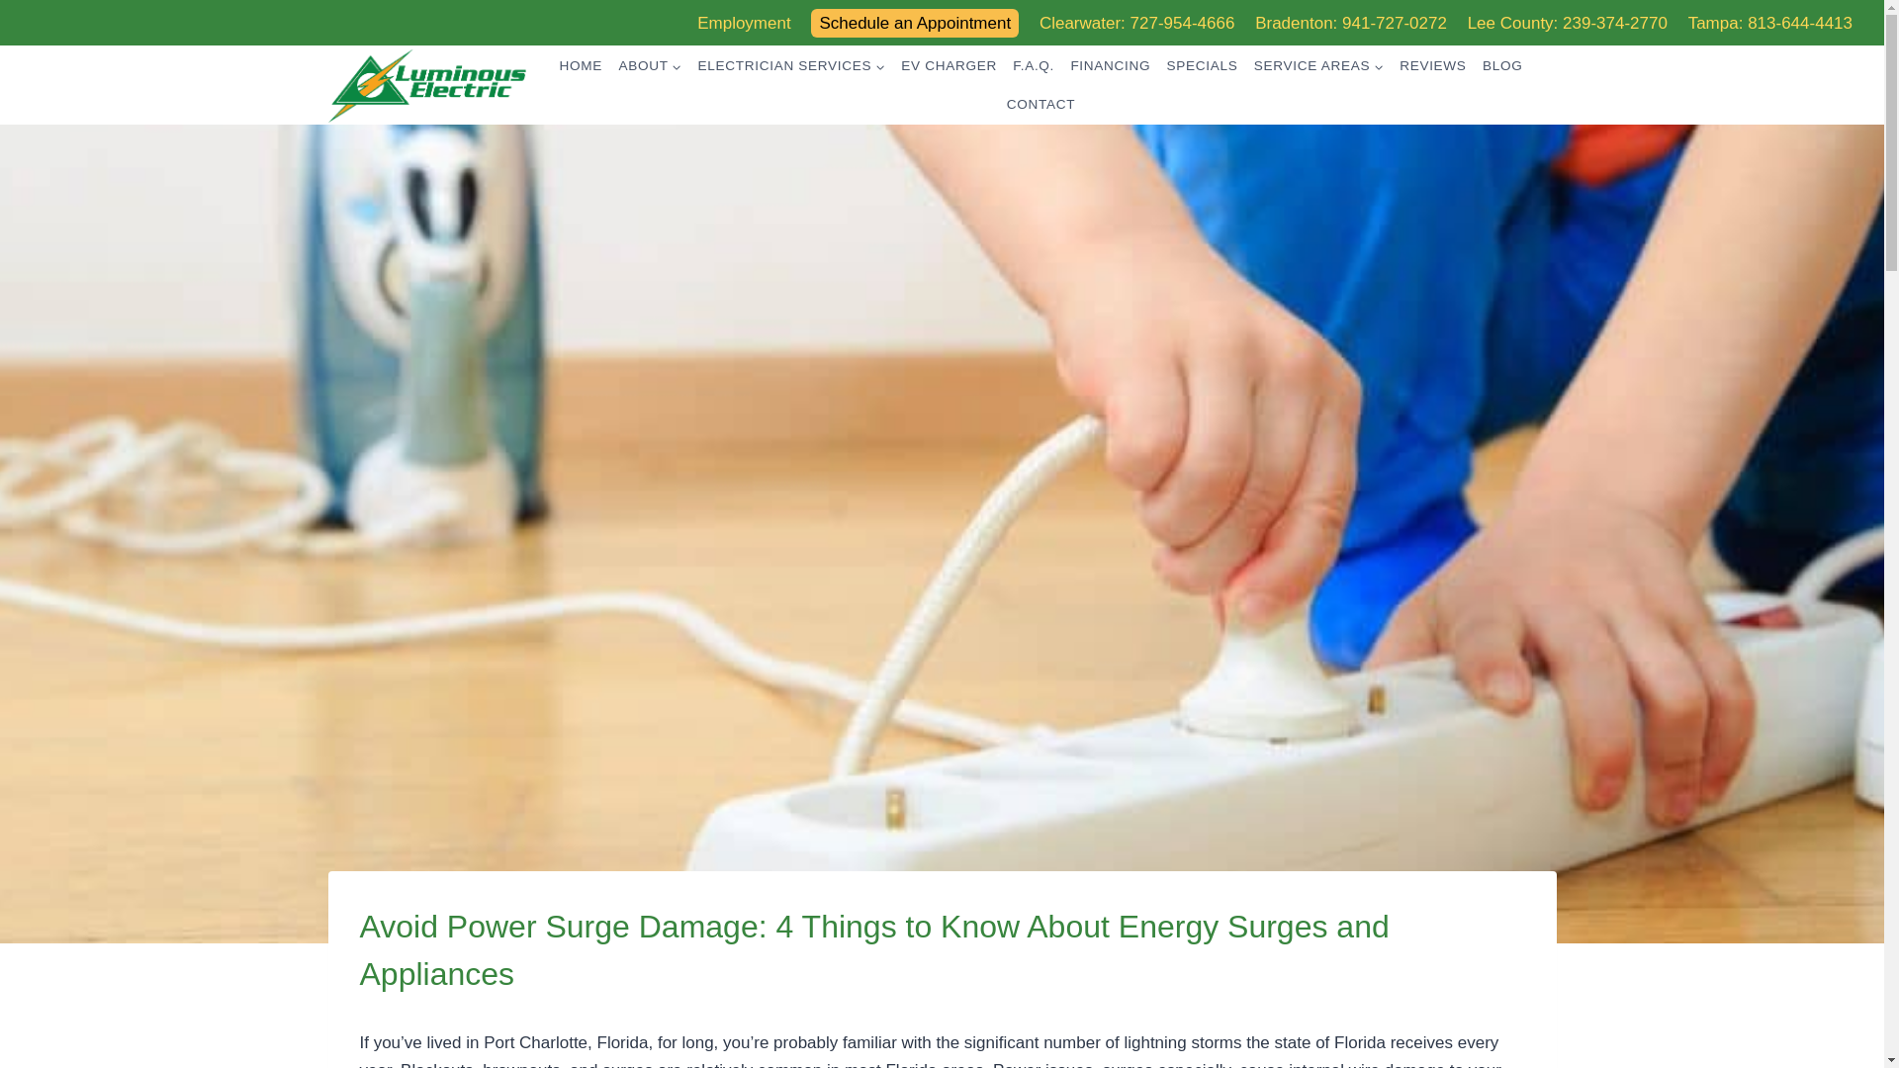 This screenshot has width=1899, height=1068. Describe the element at coordinates (1567, 24) in the screenshot. I see `Lee County: 239-374-2770` at that location.